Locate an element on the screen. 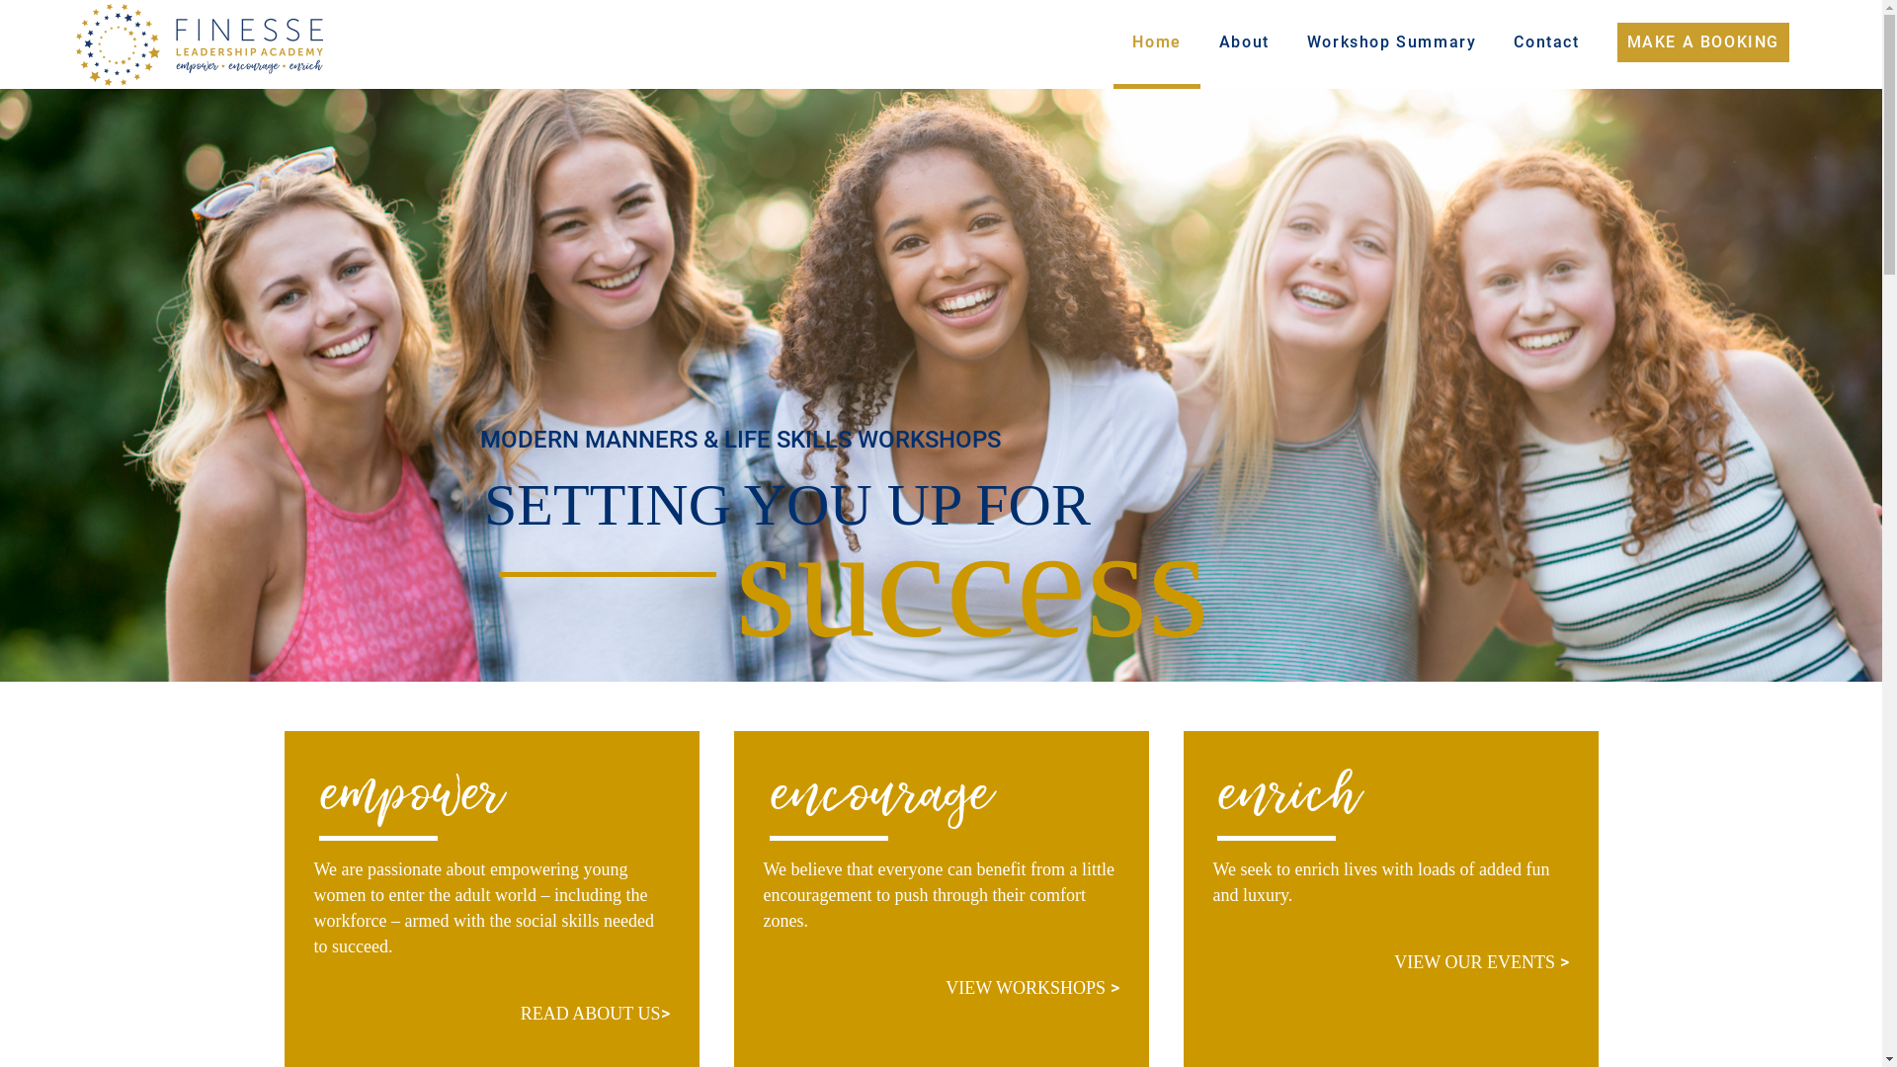 The image size is (1897, 1067). READ ABOUT US> is located at coordinates (595, 1014).